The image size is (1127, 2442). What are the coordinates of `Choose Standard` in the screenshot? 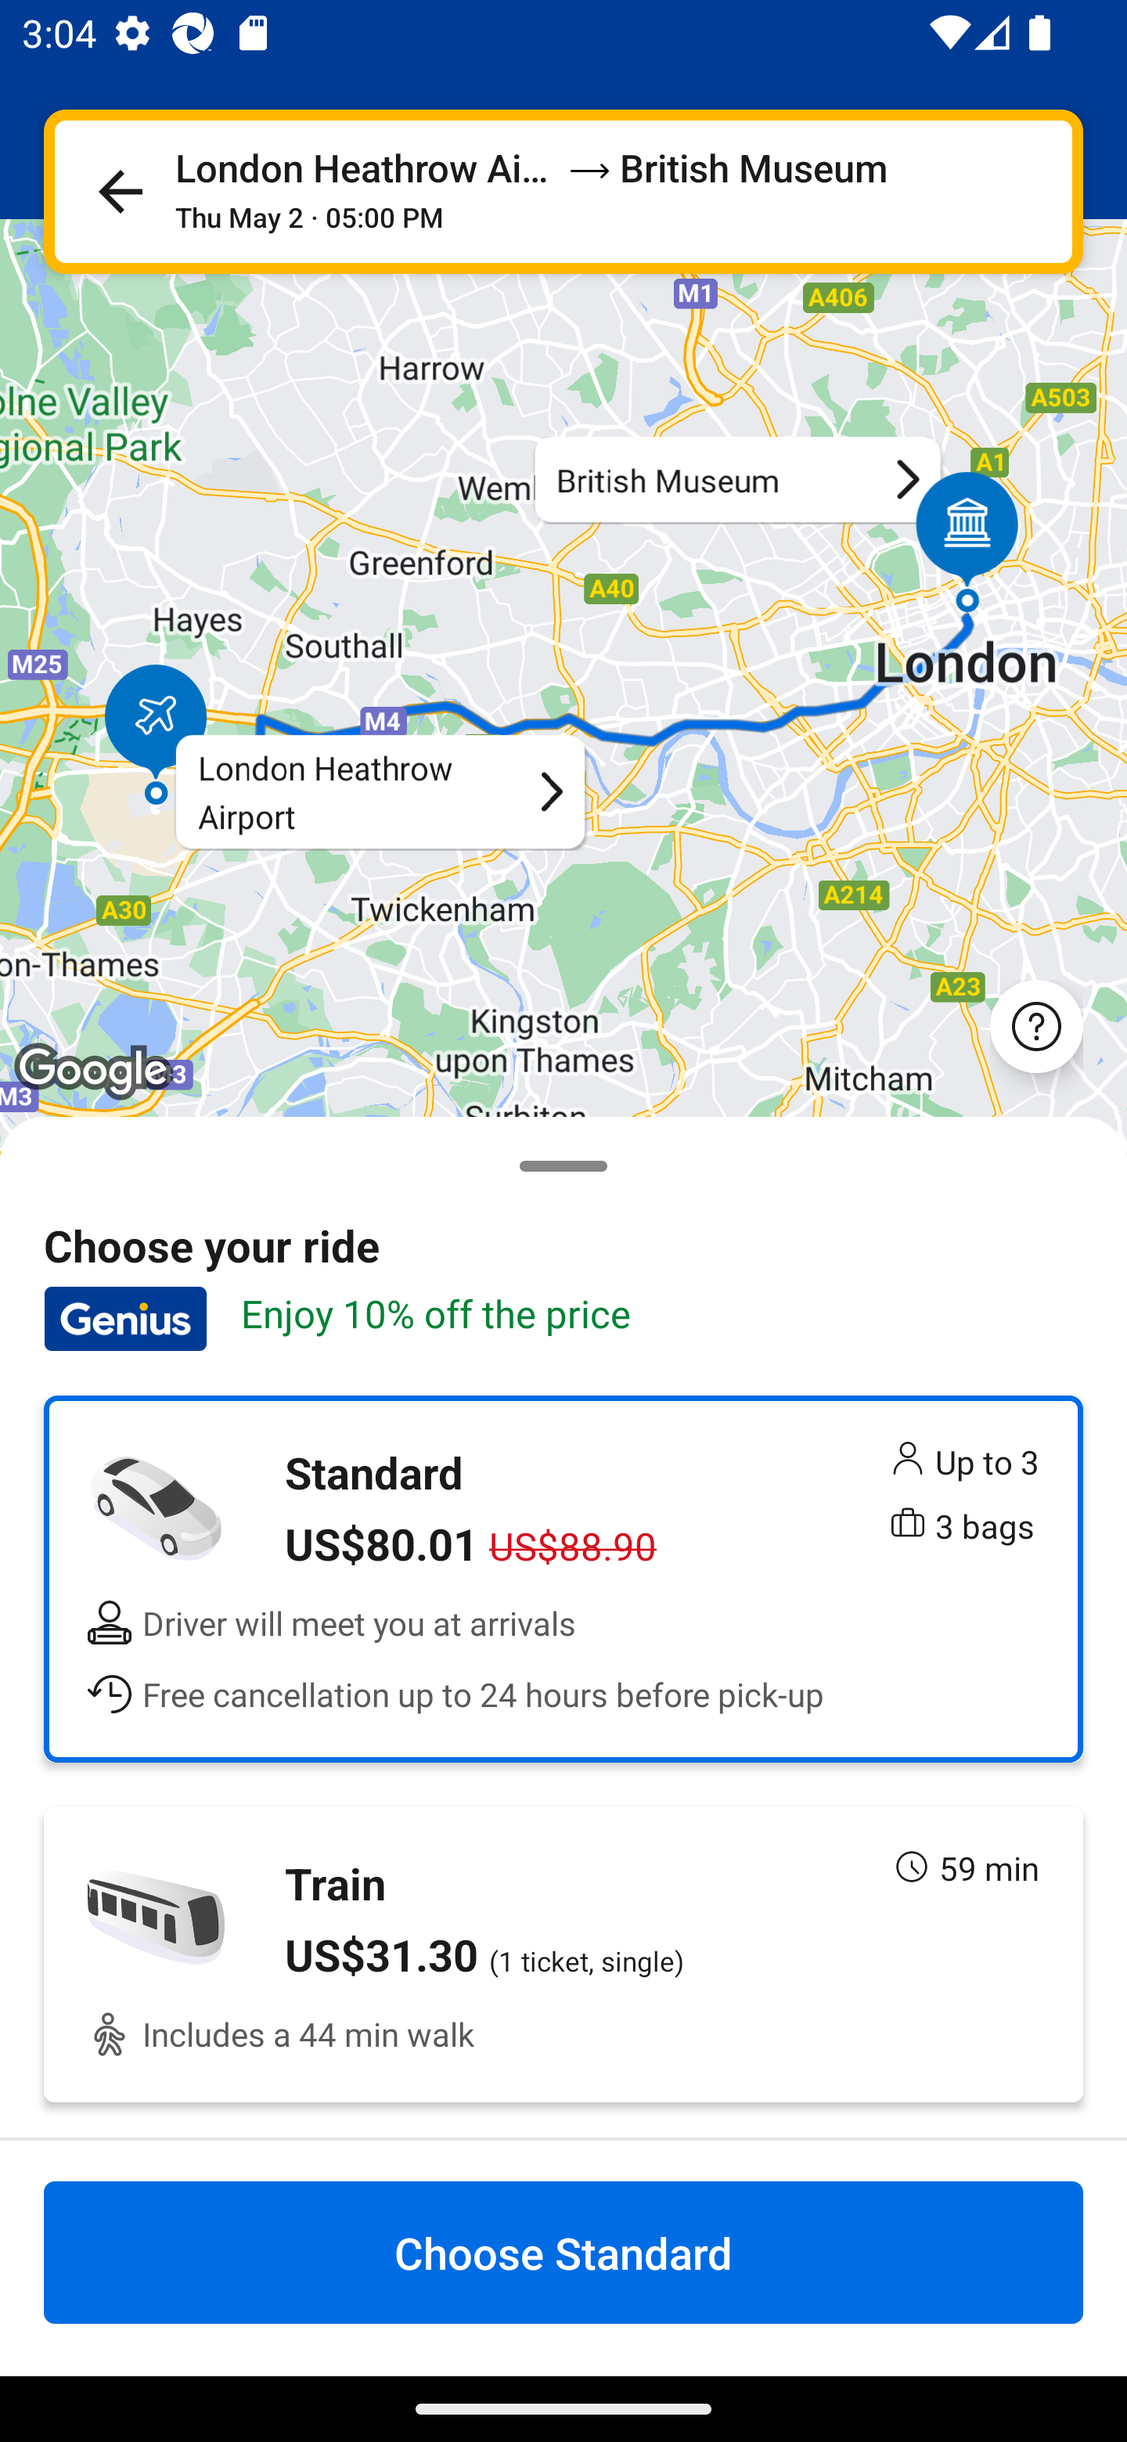 It's located at (563, 2253).